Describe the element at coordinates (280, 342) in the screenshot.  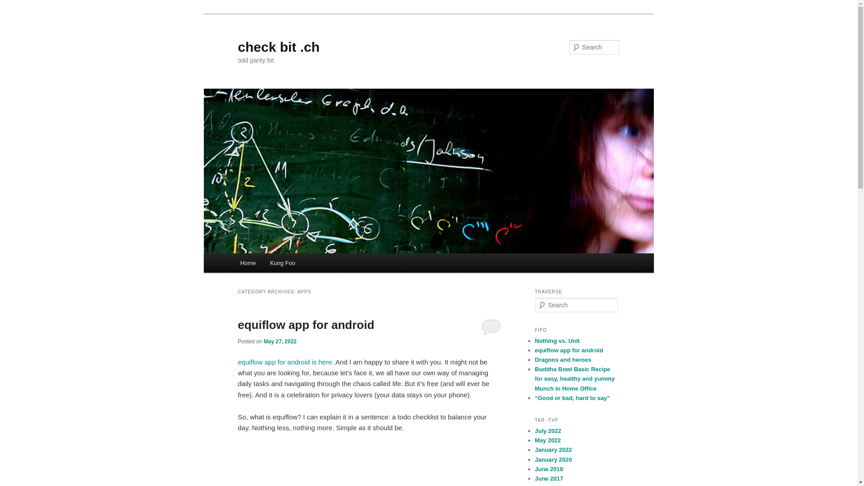
I see `May 27, 2022` at that location.